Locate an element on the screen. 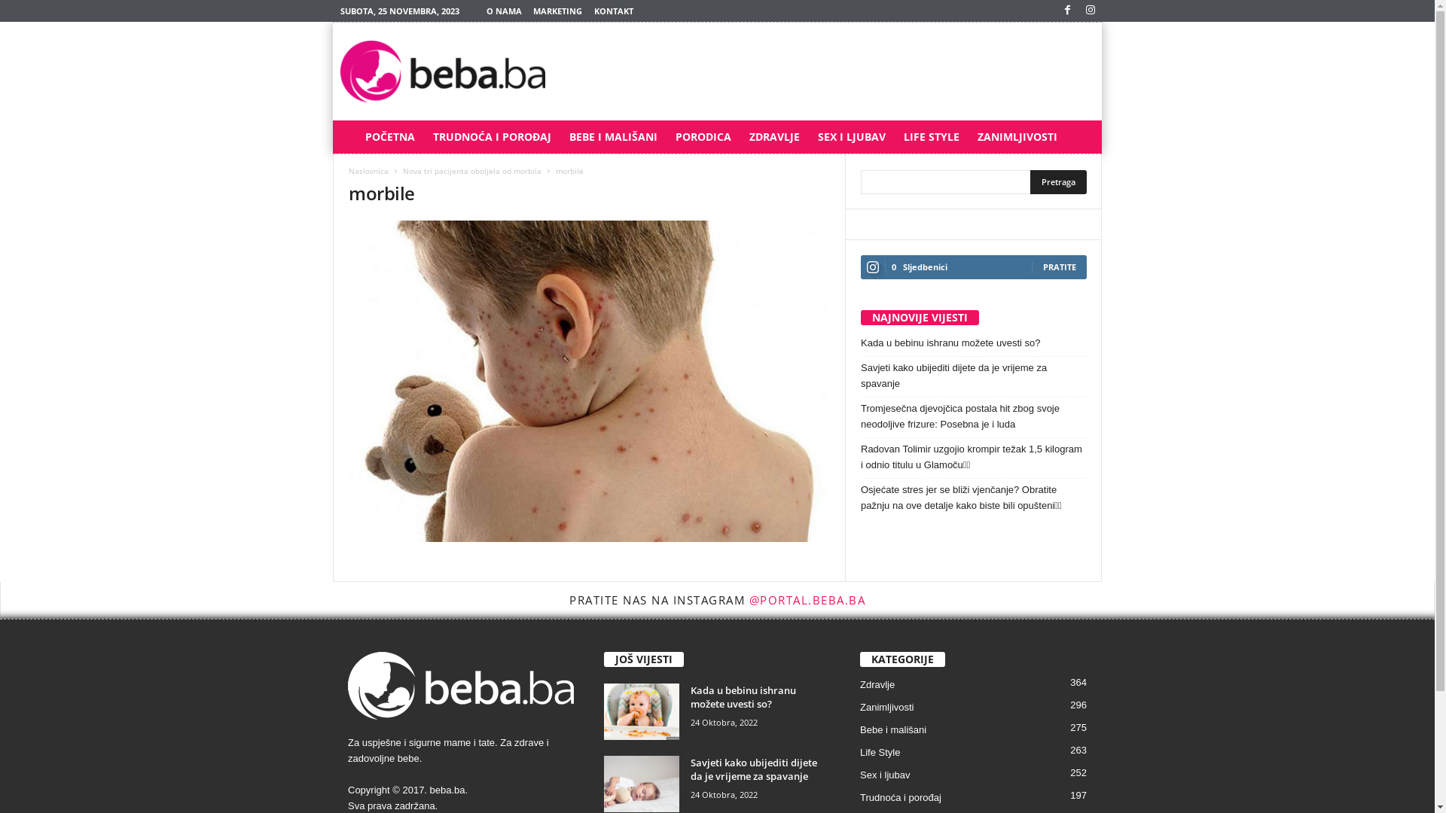  Savjeti kako ubijediti dijete da je vrijeme za spavanje is located at coordinates (642, 784).